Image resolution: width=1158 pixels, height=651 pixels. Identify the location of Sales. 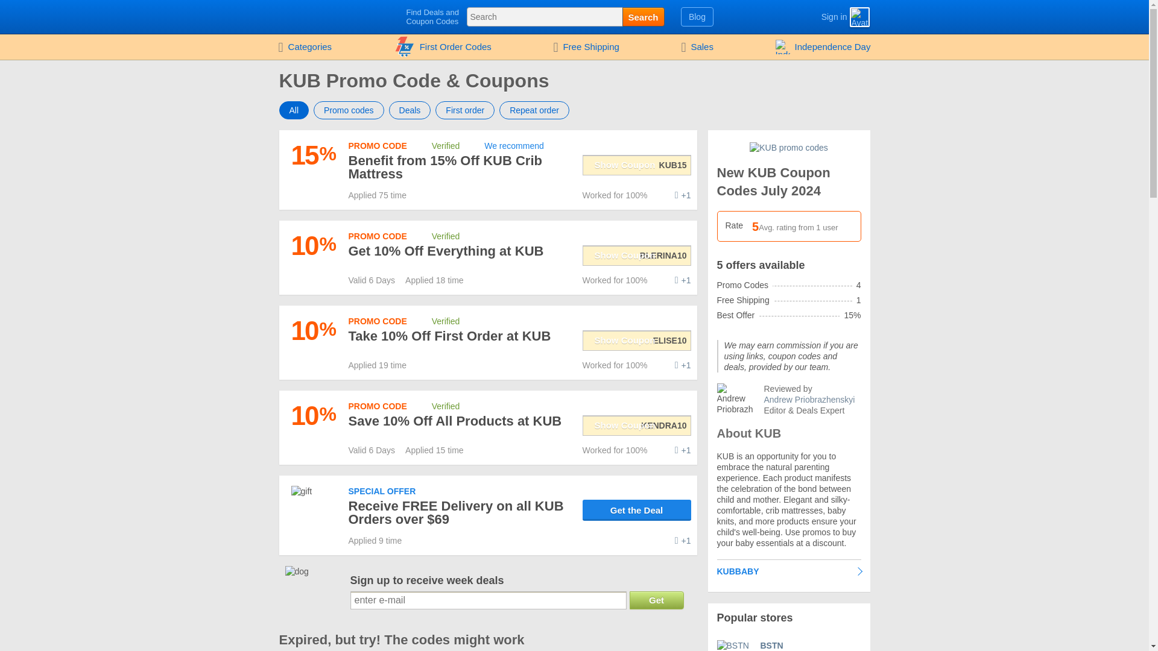
(697, 47).